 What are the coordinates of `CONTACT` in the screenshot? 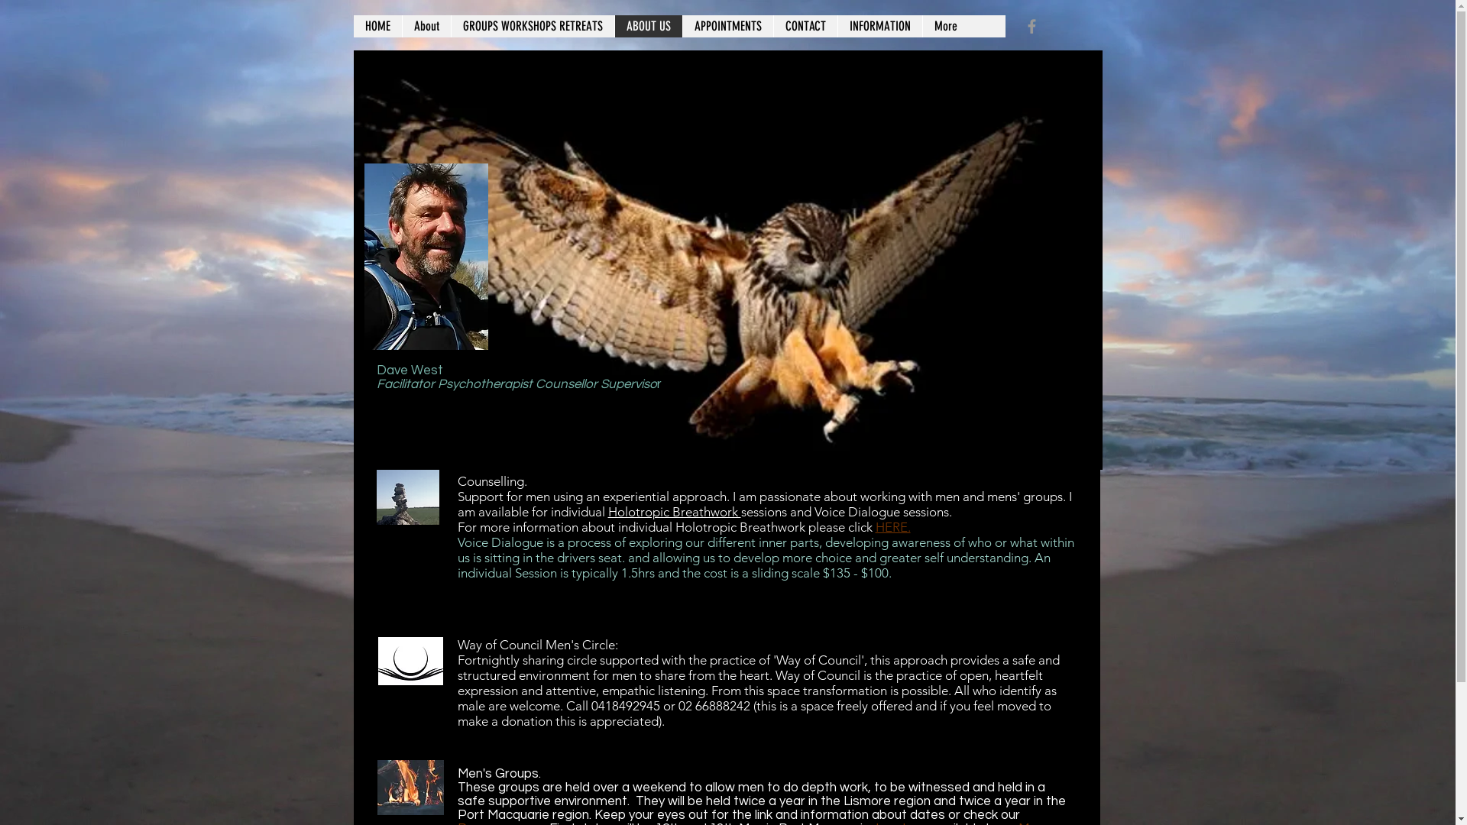 It's located at (805, 26).